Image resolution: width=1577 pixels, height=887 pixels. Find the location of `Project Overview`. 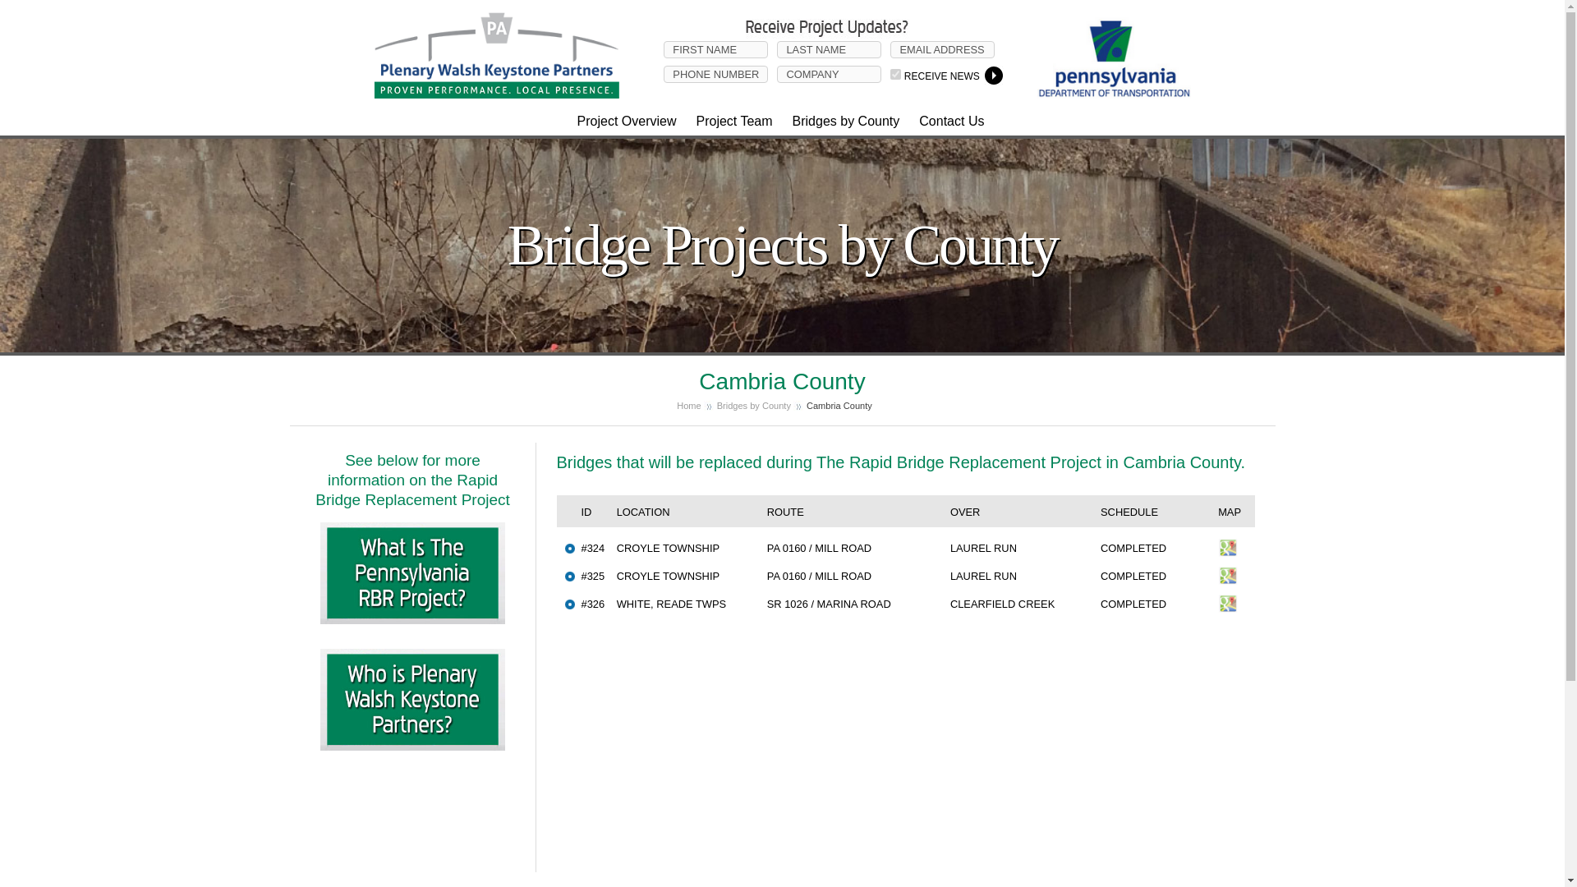

Project Overview is located at coordinates (628, 121).